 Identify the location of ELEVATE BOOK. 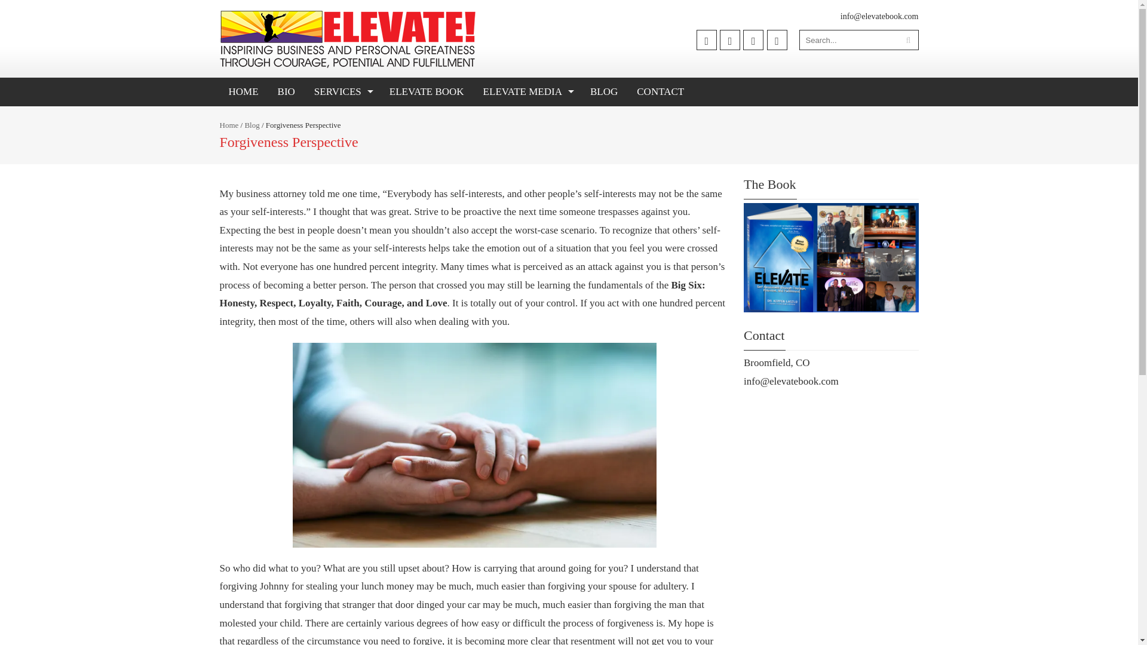
(427, 92).